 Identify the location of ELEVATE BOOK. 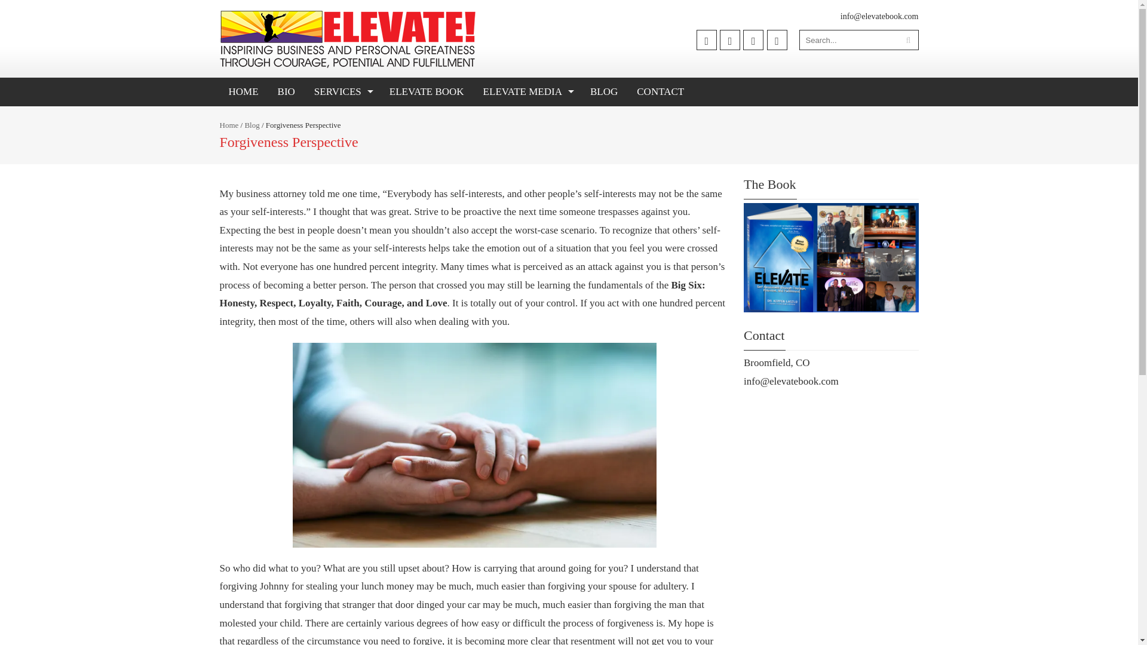
(427, 92).